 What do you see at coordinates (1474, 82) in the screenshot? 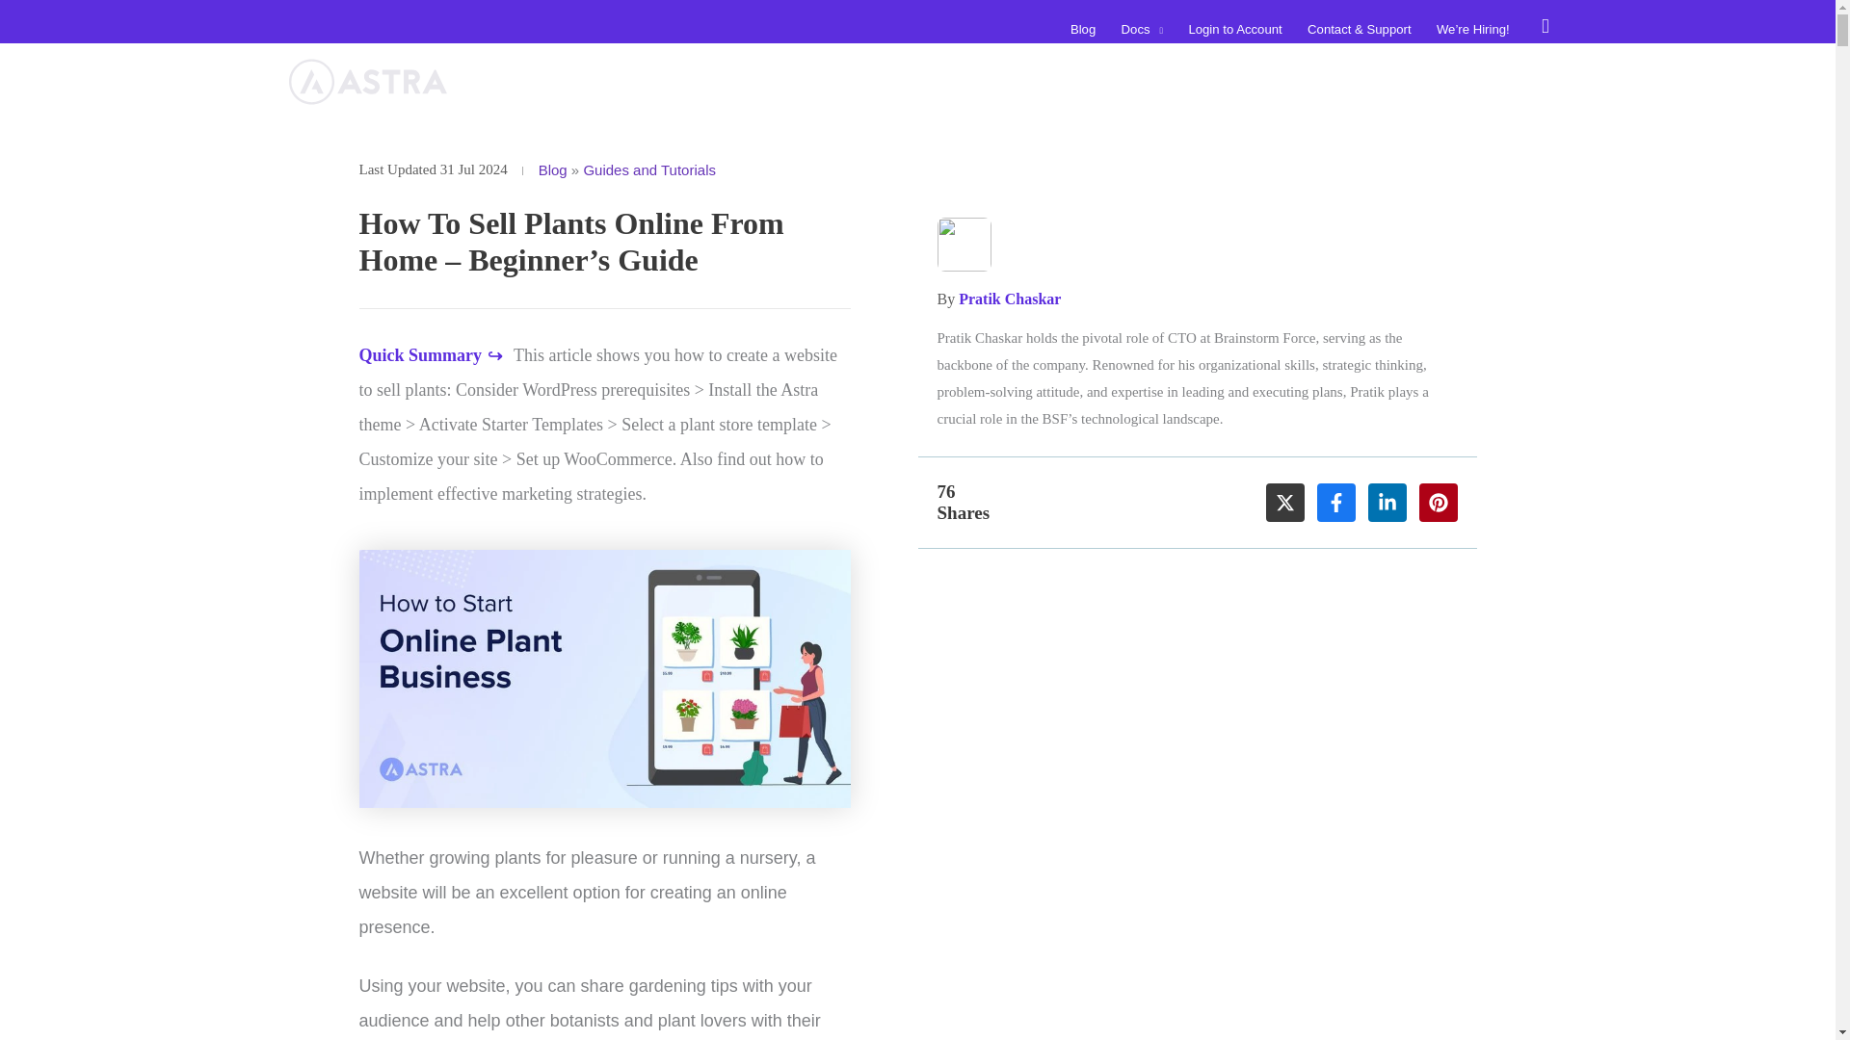
I see `DOWNLOAD` at bounding box center [1474, 82].